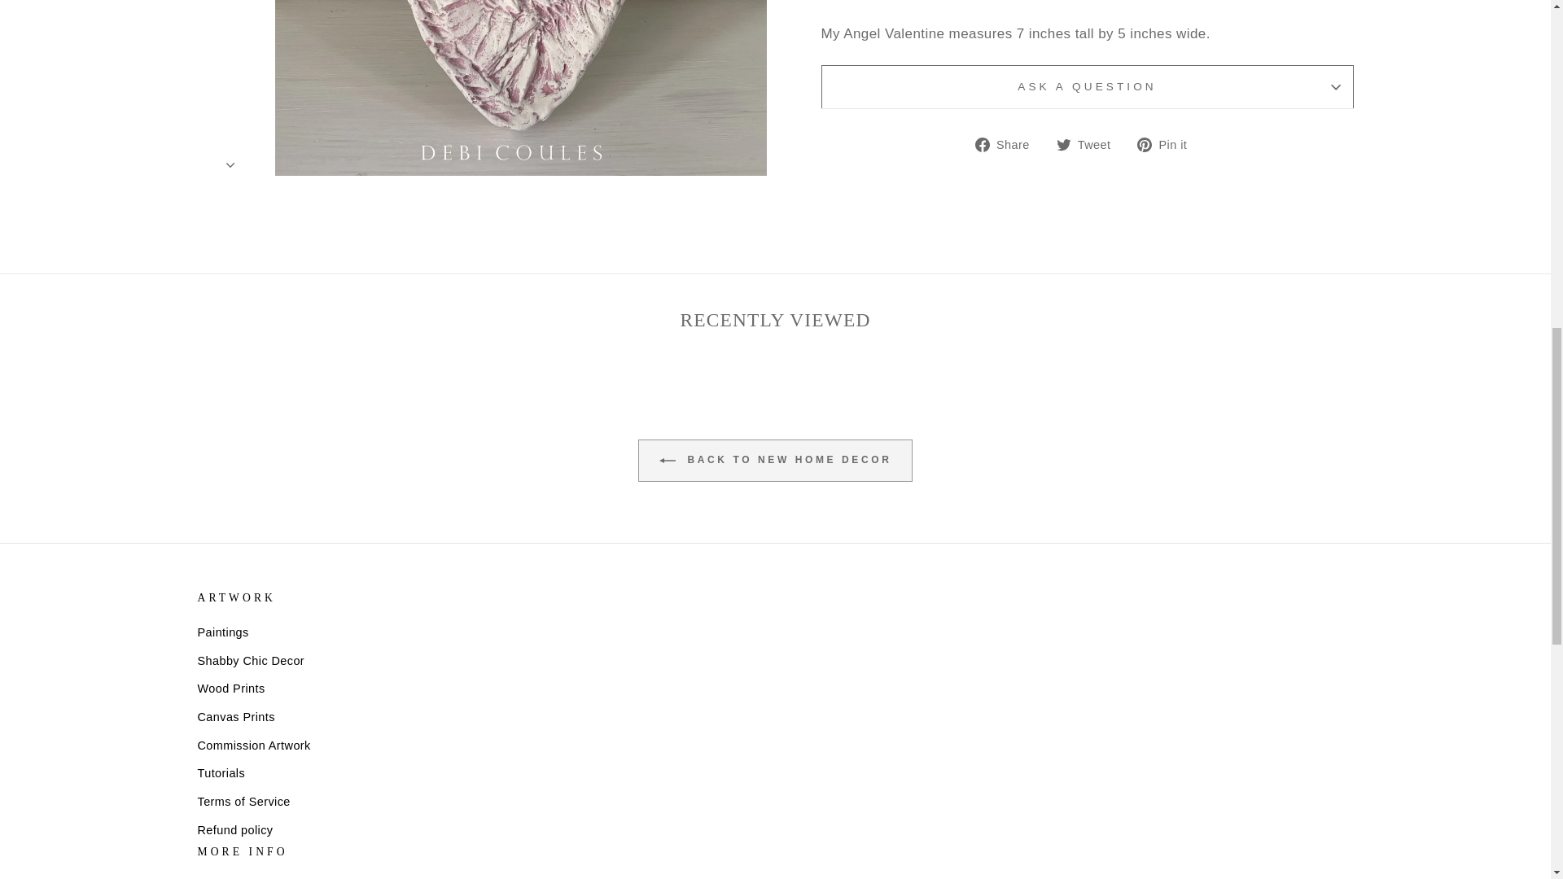 This screenshot has height=879, width=1563. I want to click on Share on Facebook, so click(1009, 145).